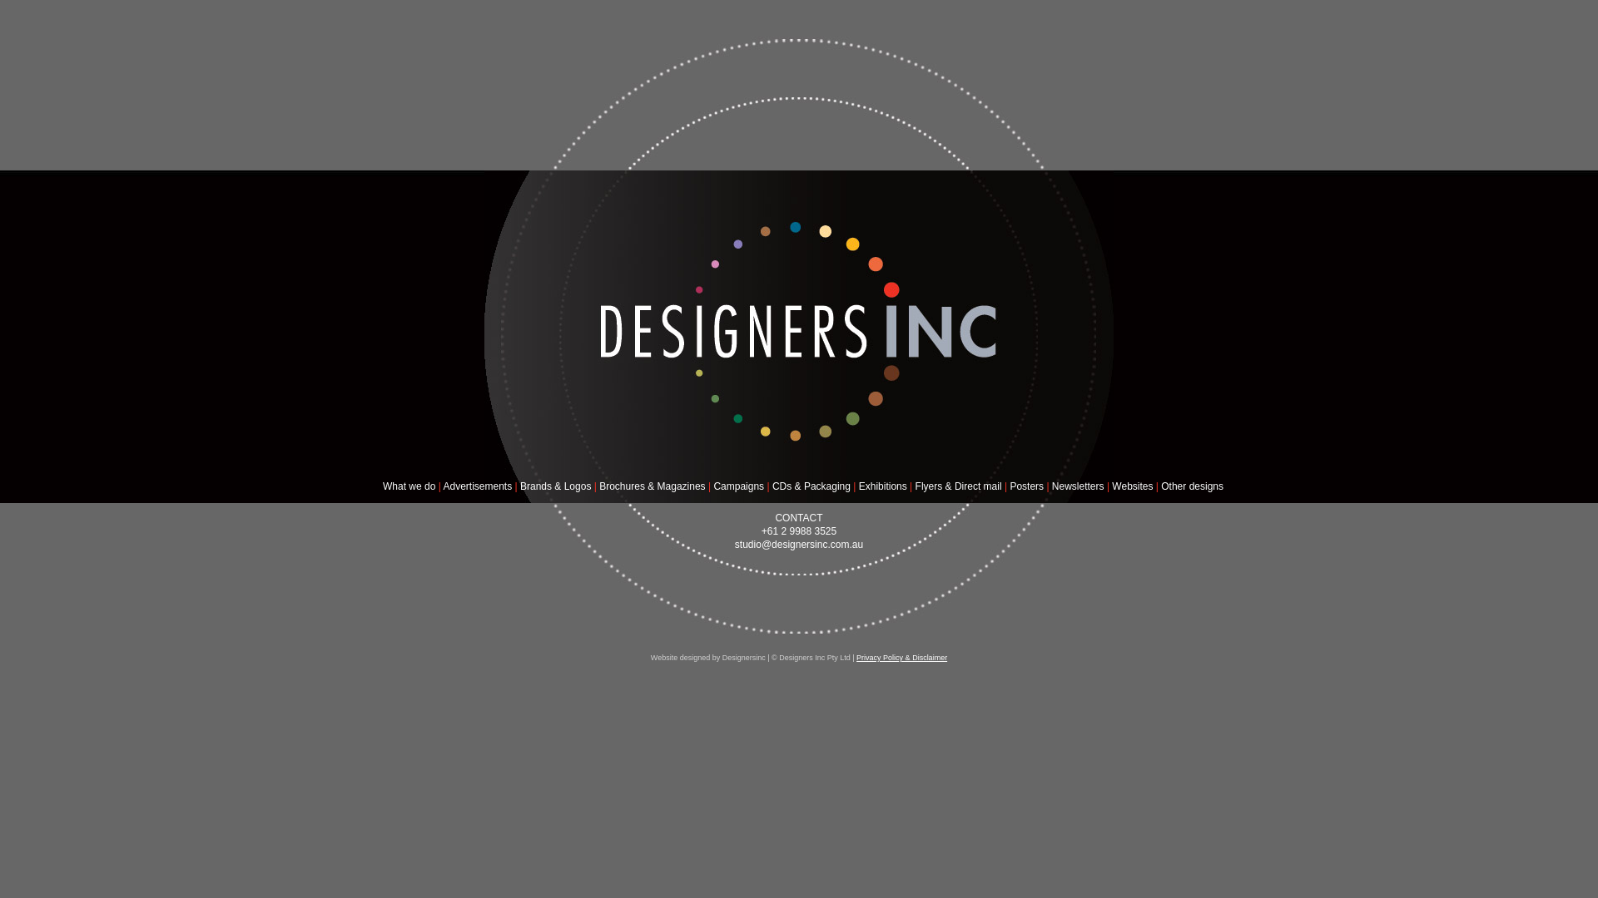 The height and width of the screenshot is (898, 1598). Describe the element at coordinates (799, 545) in the screenshot. I see `studio@designersinc.com.au` at that location.